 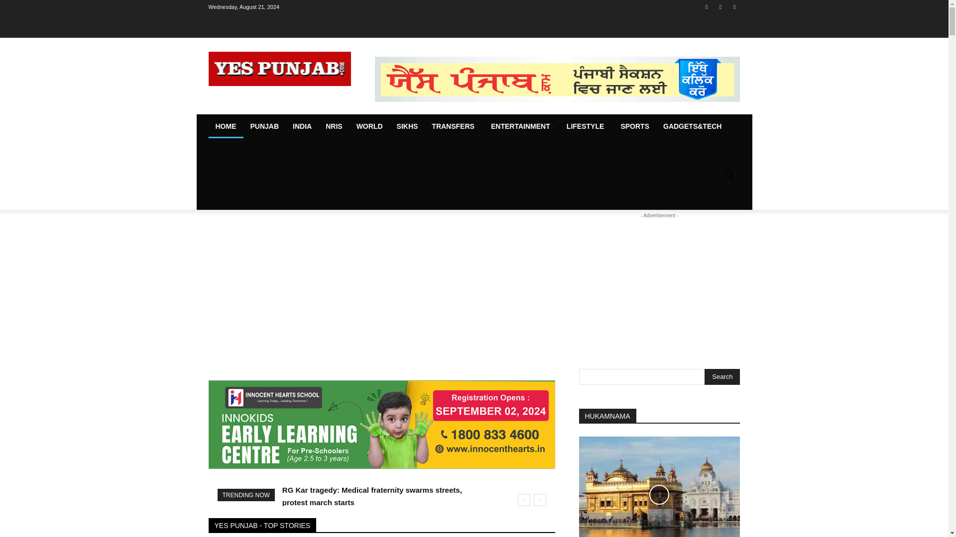 I want to click on WORLD, so click(x=369, y=126).